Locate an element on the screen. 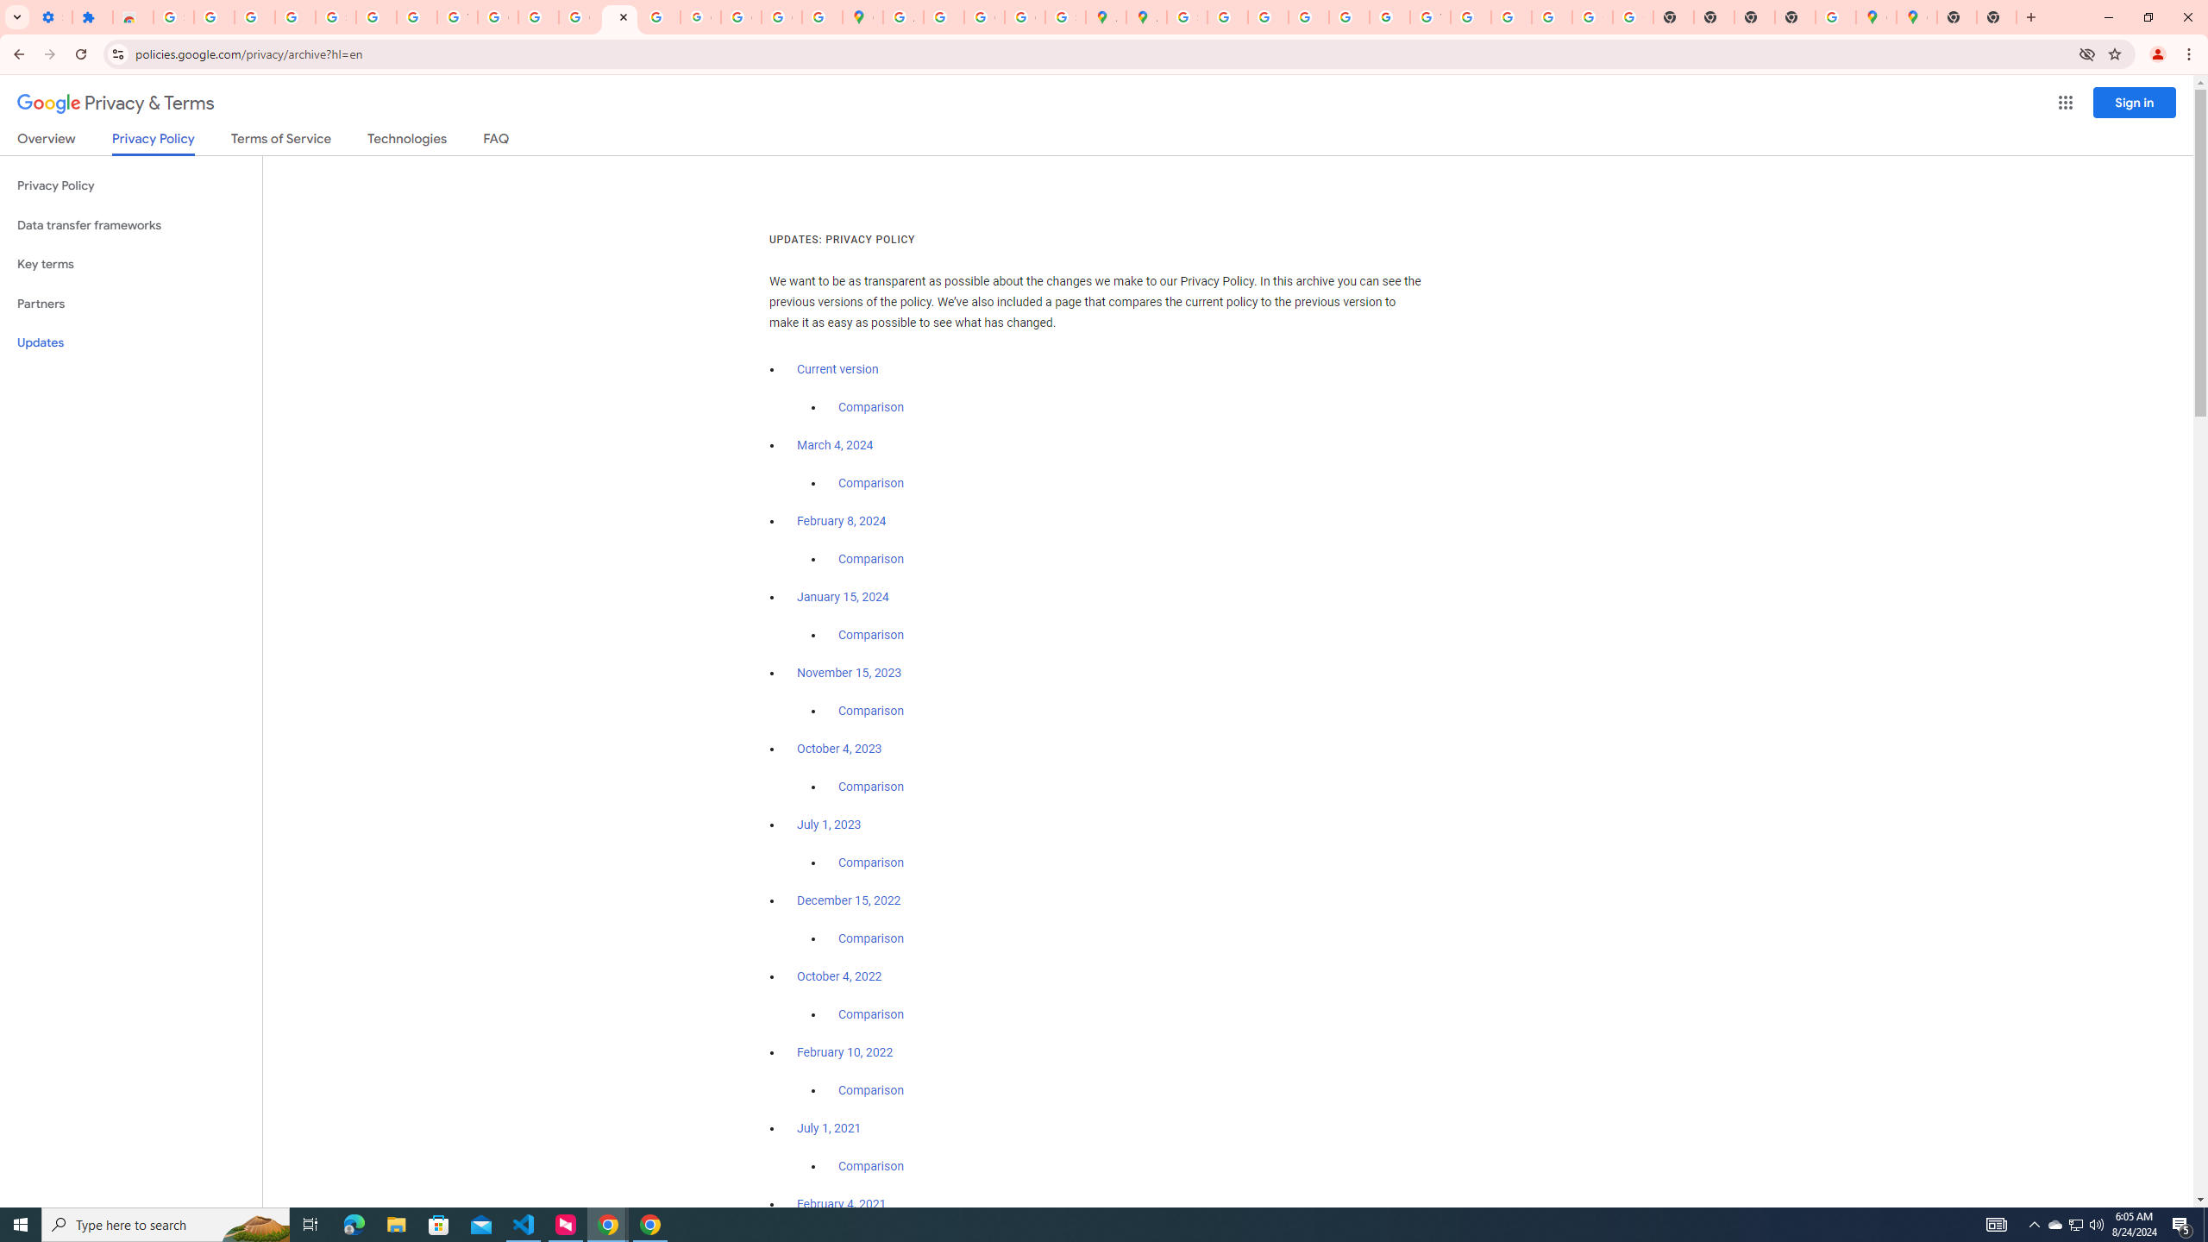  Google Maps is located at coordinates (1875, 17).